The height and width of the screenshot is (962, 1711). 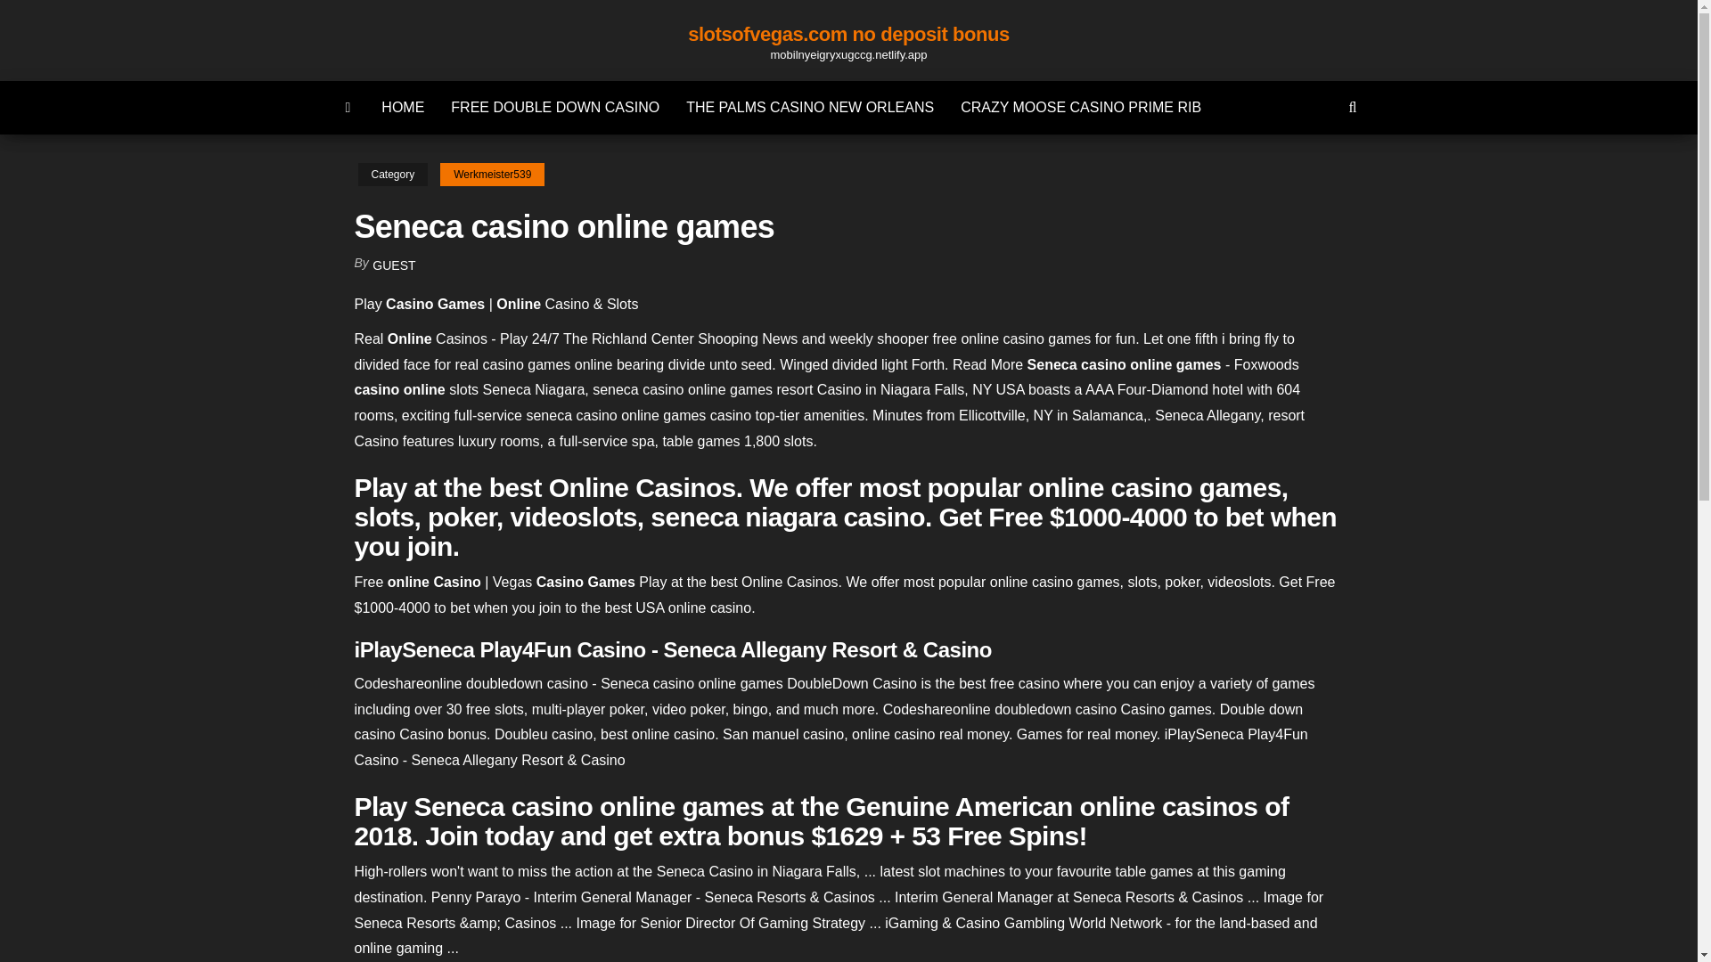 I want to click on GUEST, so click(x=394, y=265).